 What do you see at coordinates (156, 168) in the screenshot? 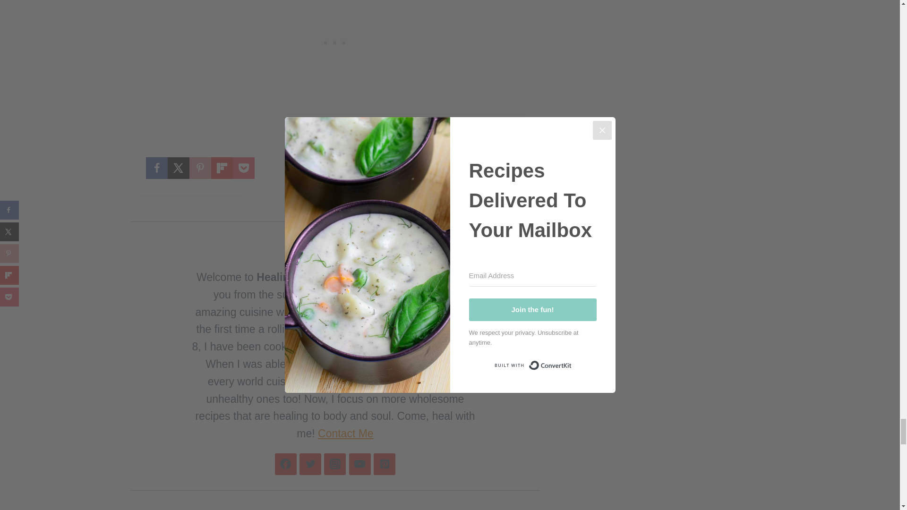
I see `Share on Facebook` at bounding box center [156, 168].